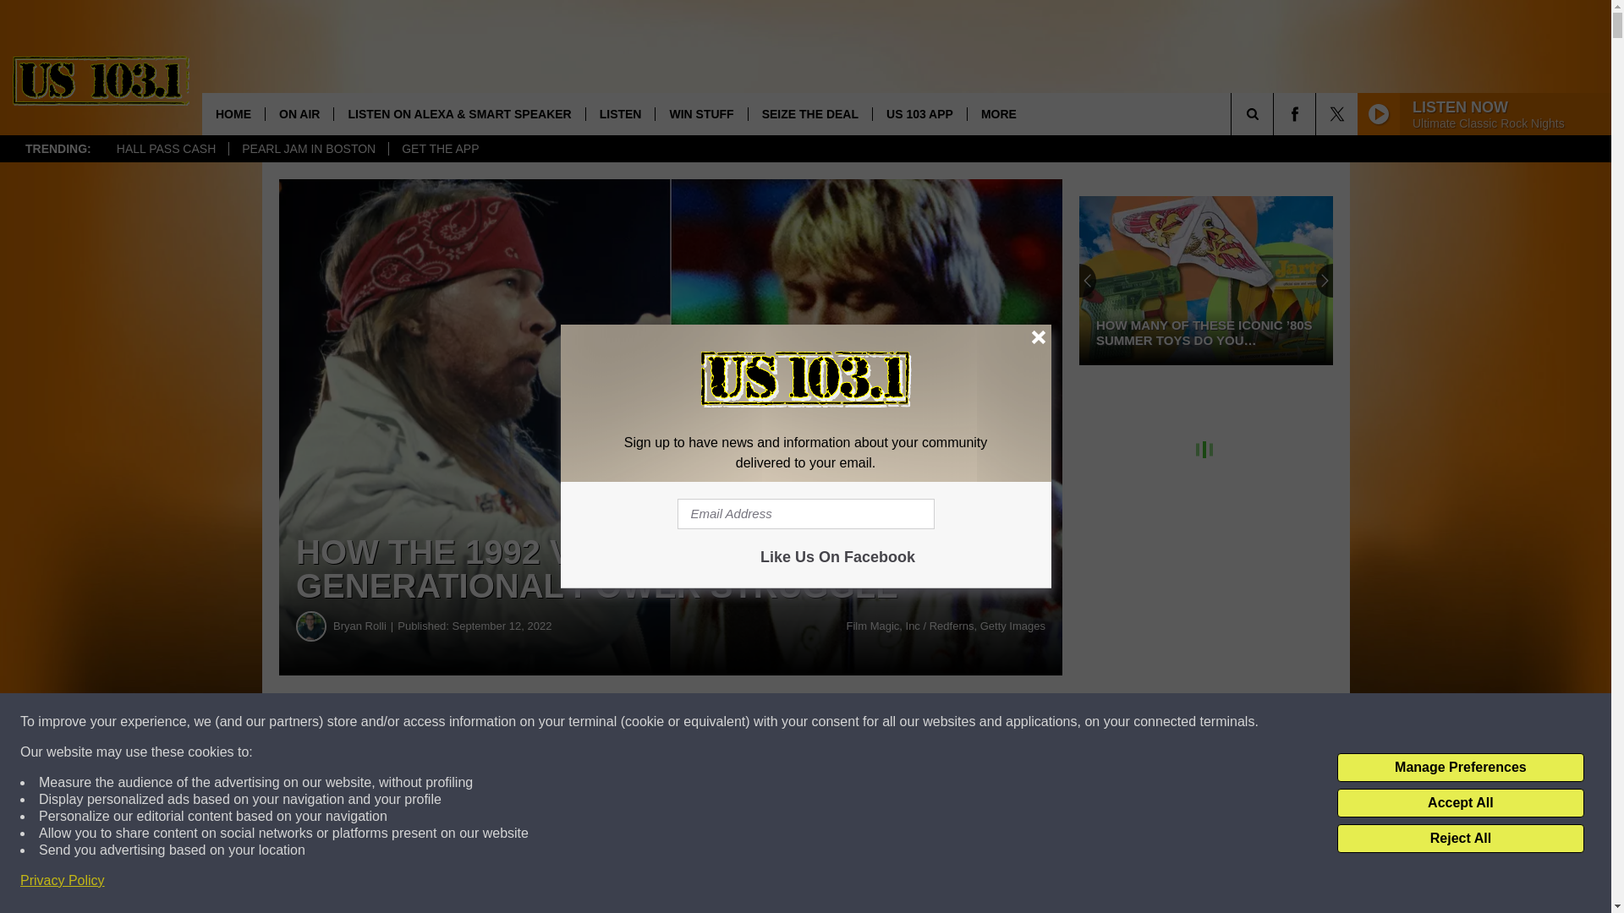  What do you see at coordinates (298, 113) in the screenshot?
I see `ON AIR` at bounding box center [298, 113].